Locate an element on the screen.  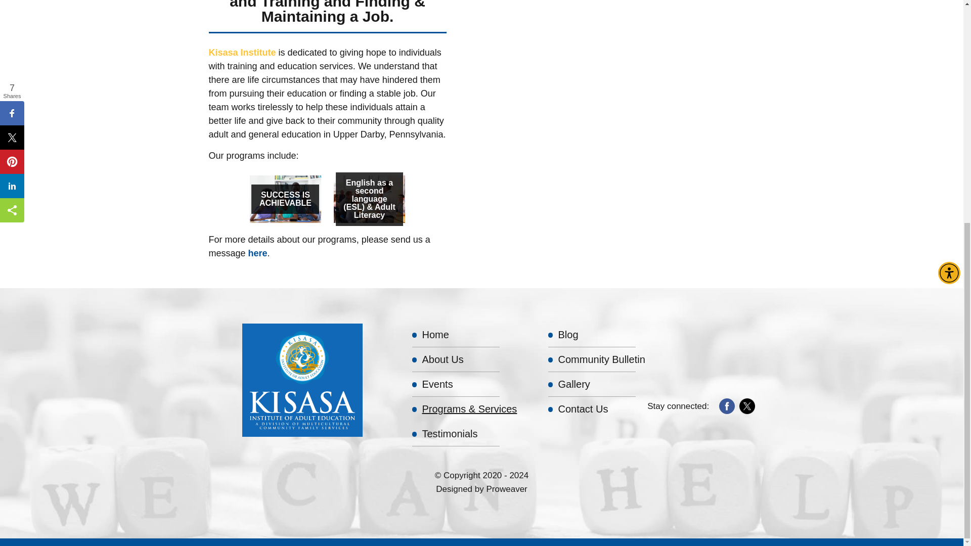
Testimonials is located at coordinates (475, 434).